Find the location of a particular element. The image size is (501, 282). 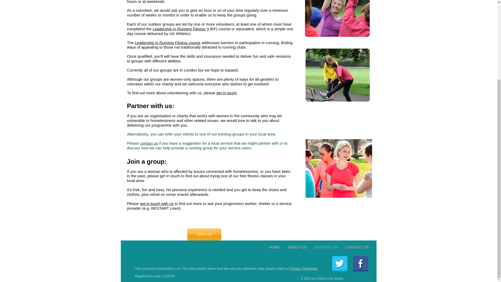

ABOUT US is located at coordinates (297, 247).